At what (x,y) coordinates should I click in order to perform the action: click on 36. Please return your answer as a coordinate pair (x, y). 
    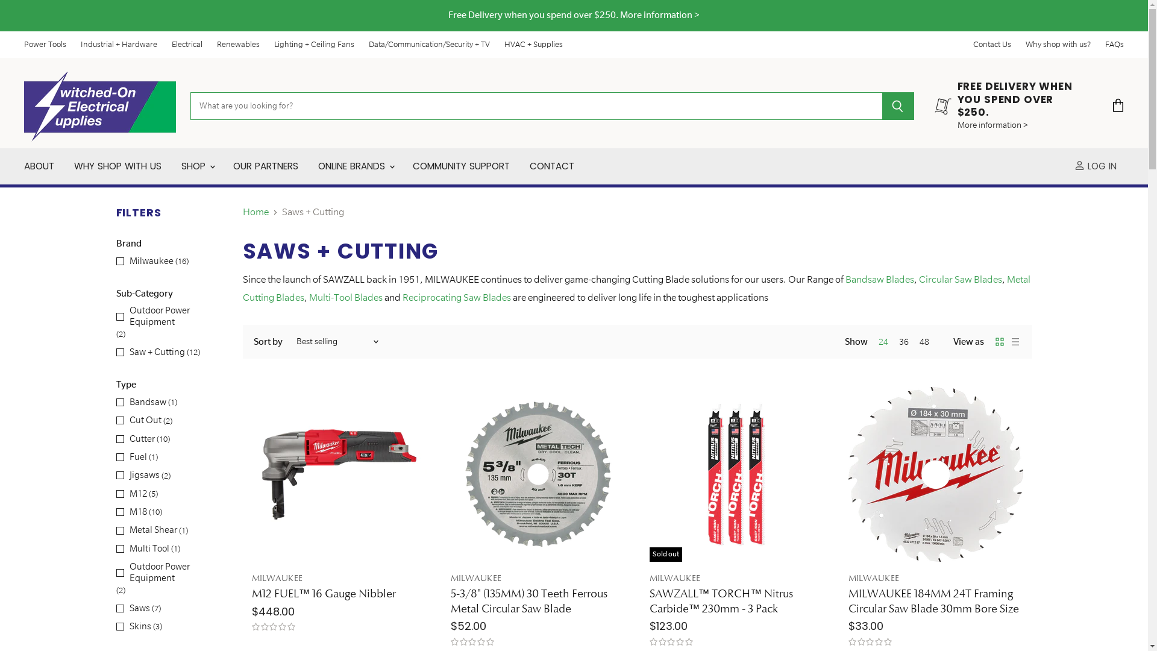
    Looking at the image, I should click on (904, 342).